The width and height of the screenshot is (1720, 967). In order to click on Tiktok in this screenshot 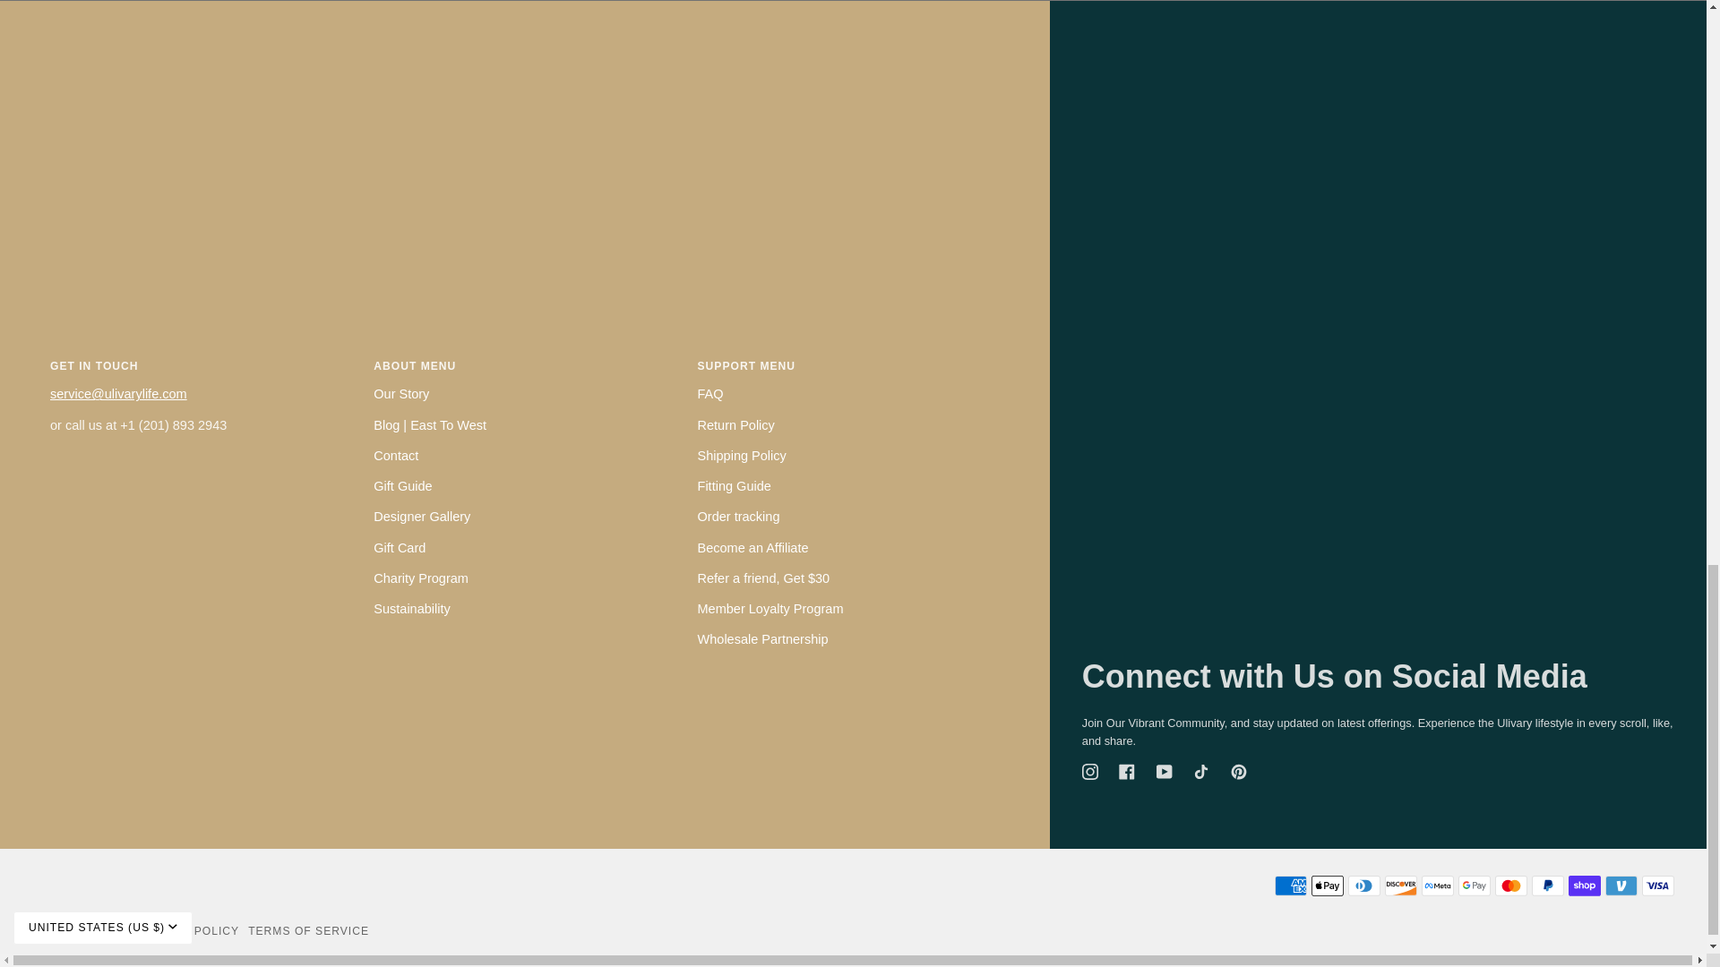, I will do `click(1200, 772)`.